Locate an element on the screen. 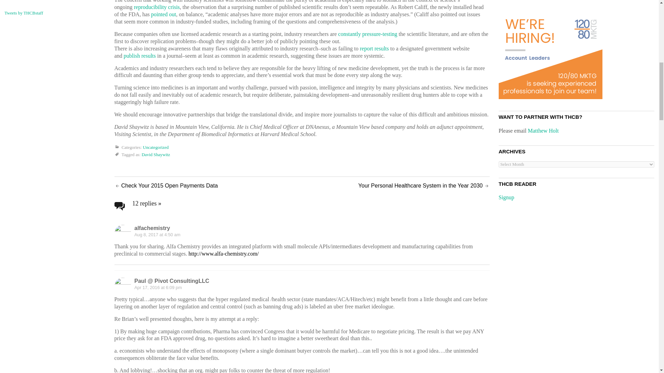 The width and height of the screenshot is (664, 373). publish results is located at coordinates (140, 56).